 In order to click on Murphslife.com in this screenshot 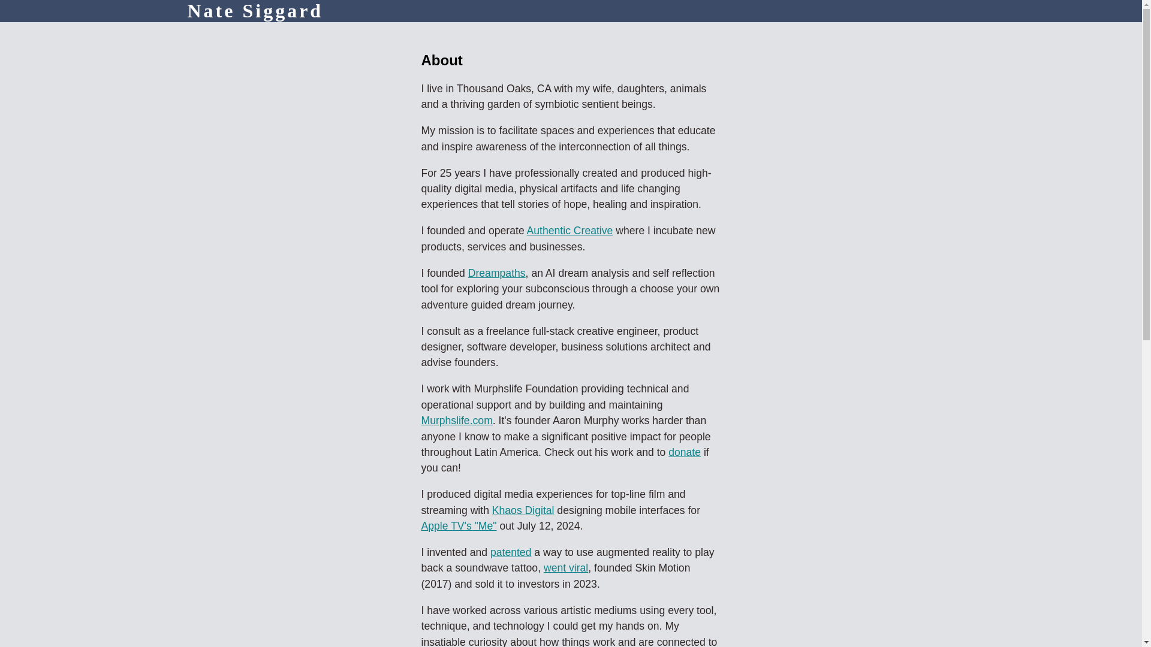, I will do `click(457, 421)`.